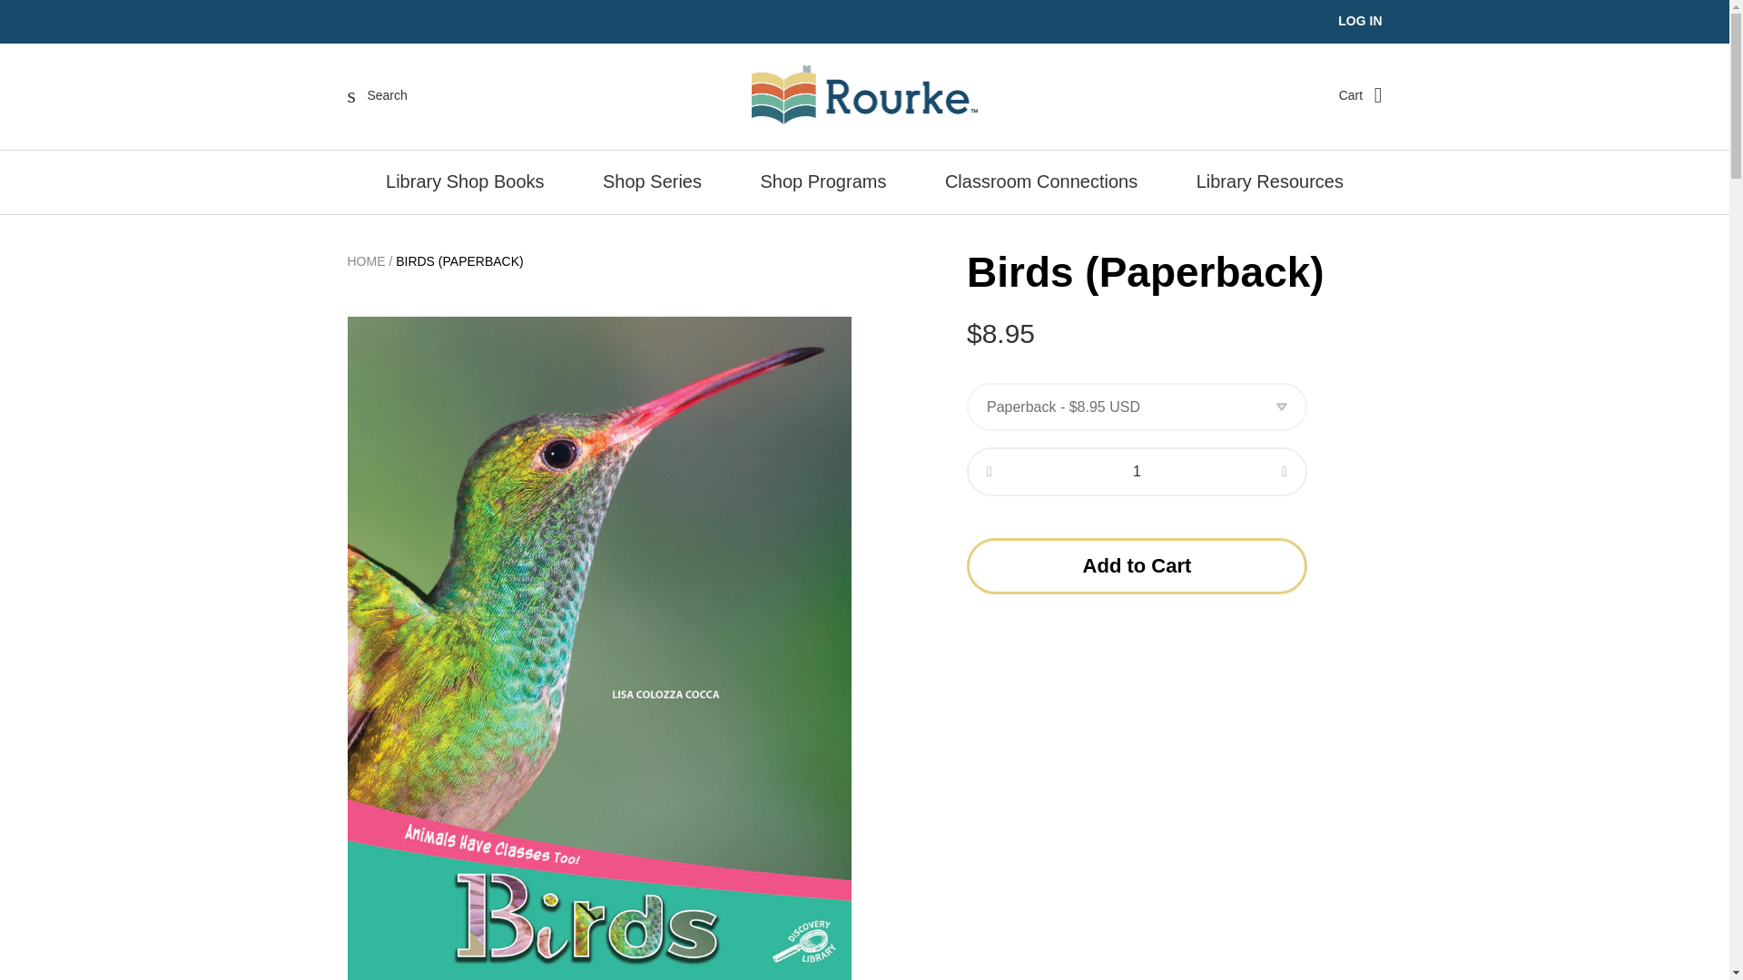  Describe the element at coordinates (1360, 21) in the screenshot. I see `LOG IN` at that location.